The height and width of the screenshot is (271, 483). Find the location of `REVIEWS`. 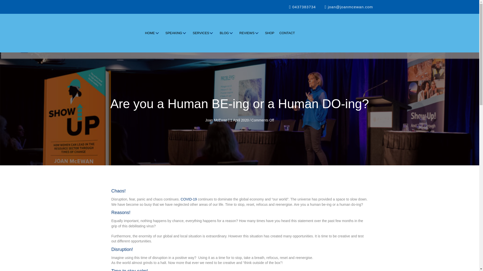

REVIEWS is located at coordinates (250, 33).